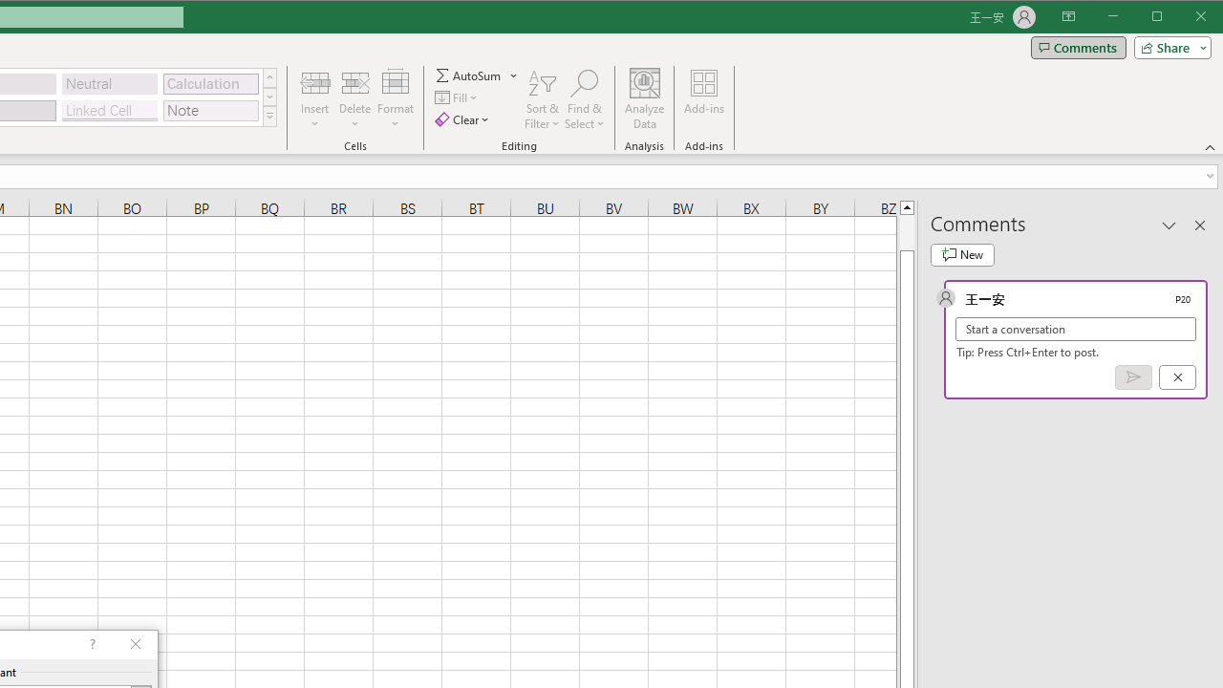  What do you see at coordinates (469, 75) in the screenshot?
I see `Sum` at bounding box center [469, 75].